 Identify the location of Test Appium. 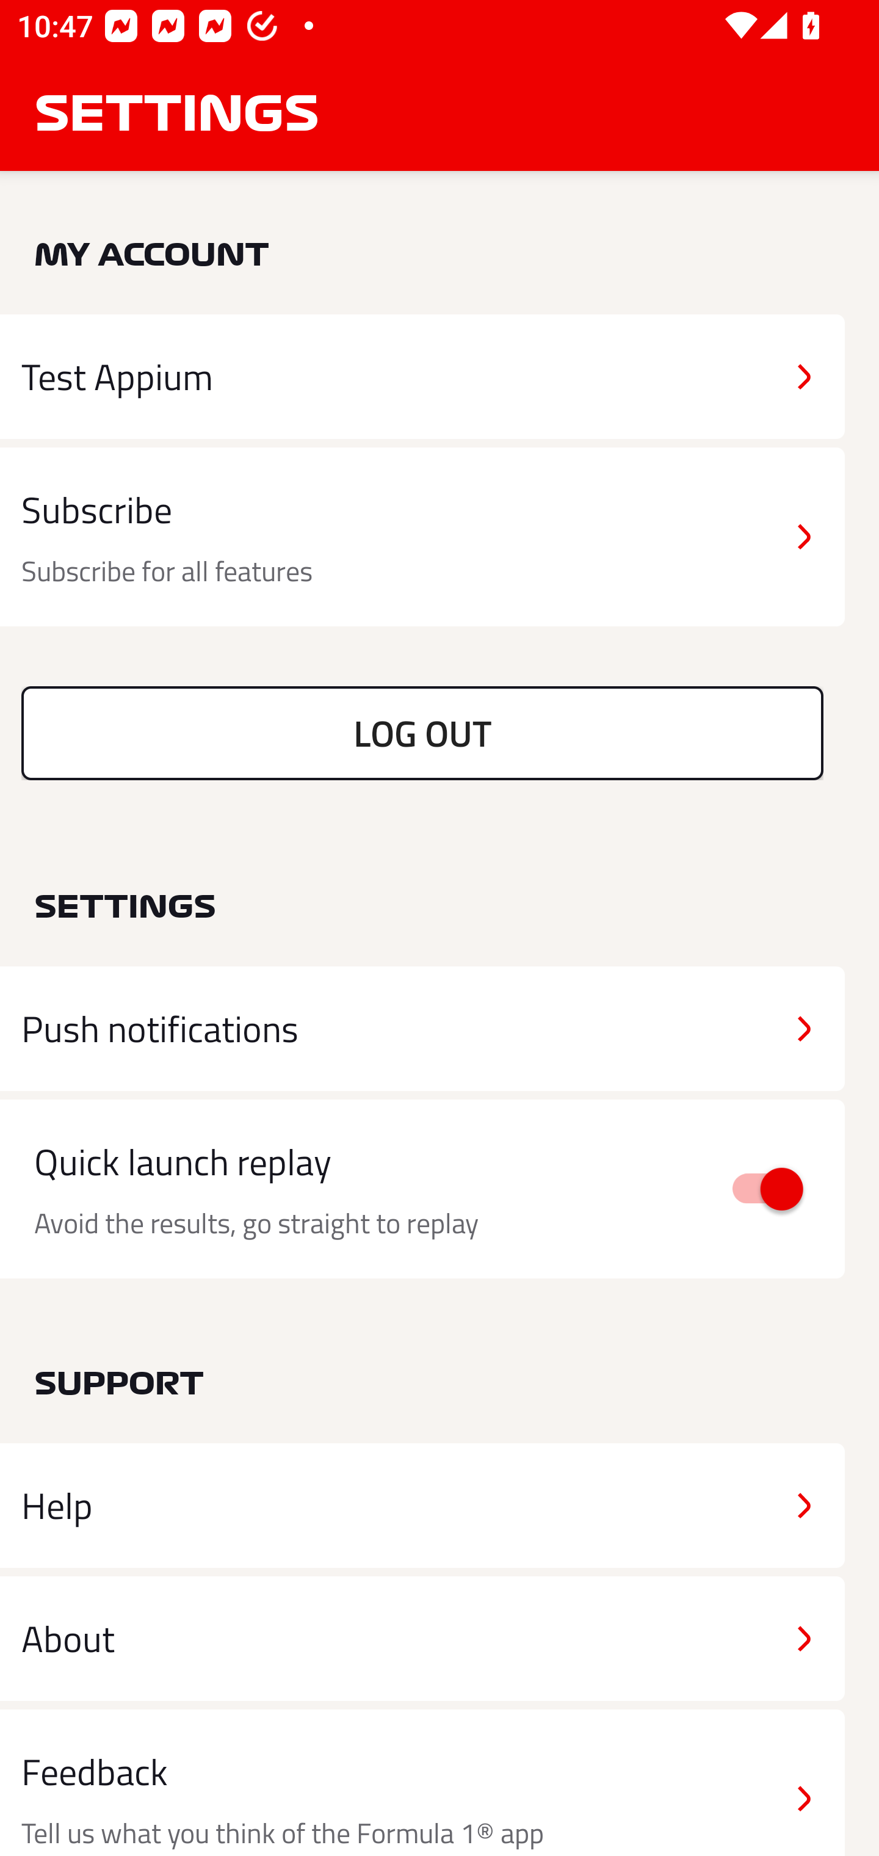
(422, 376).